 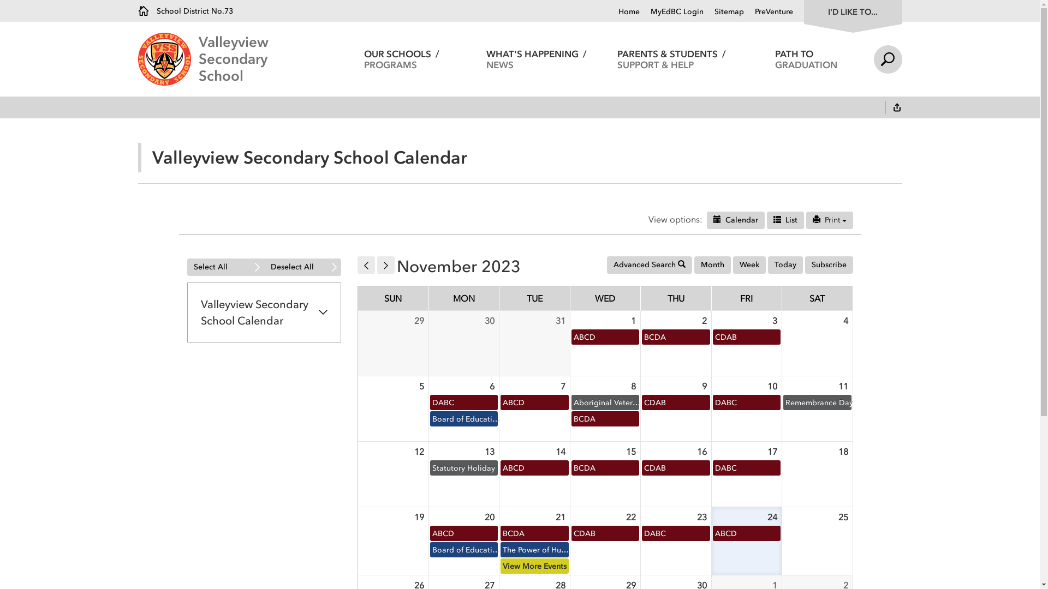 I want to click on School District No.73, so click(x=185, y=11).